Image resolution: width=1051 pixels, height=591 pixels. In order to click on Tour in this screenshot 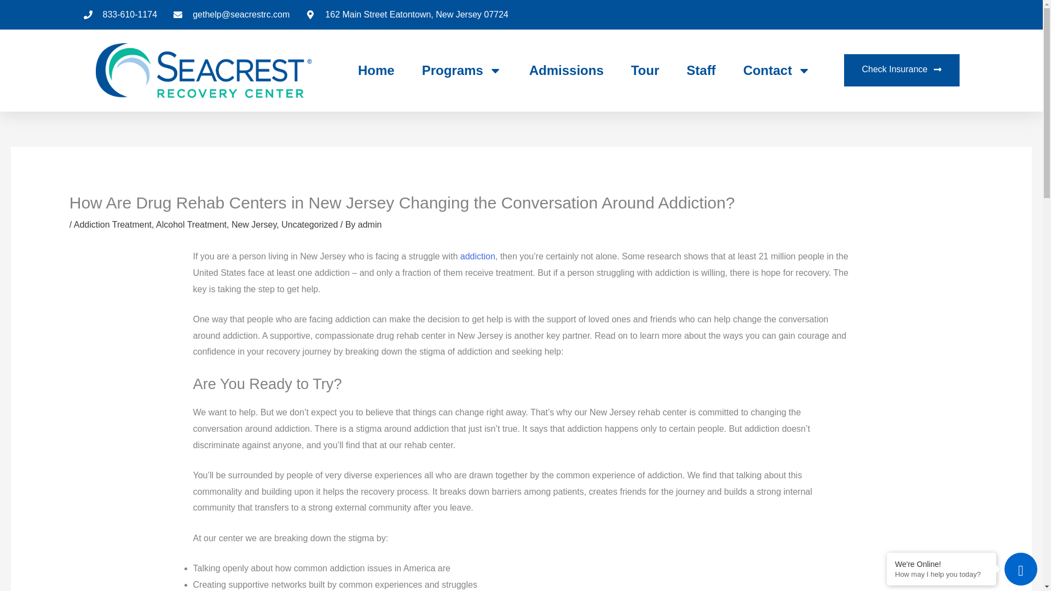, I will do `click(645, 70)`.